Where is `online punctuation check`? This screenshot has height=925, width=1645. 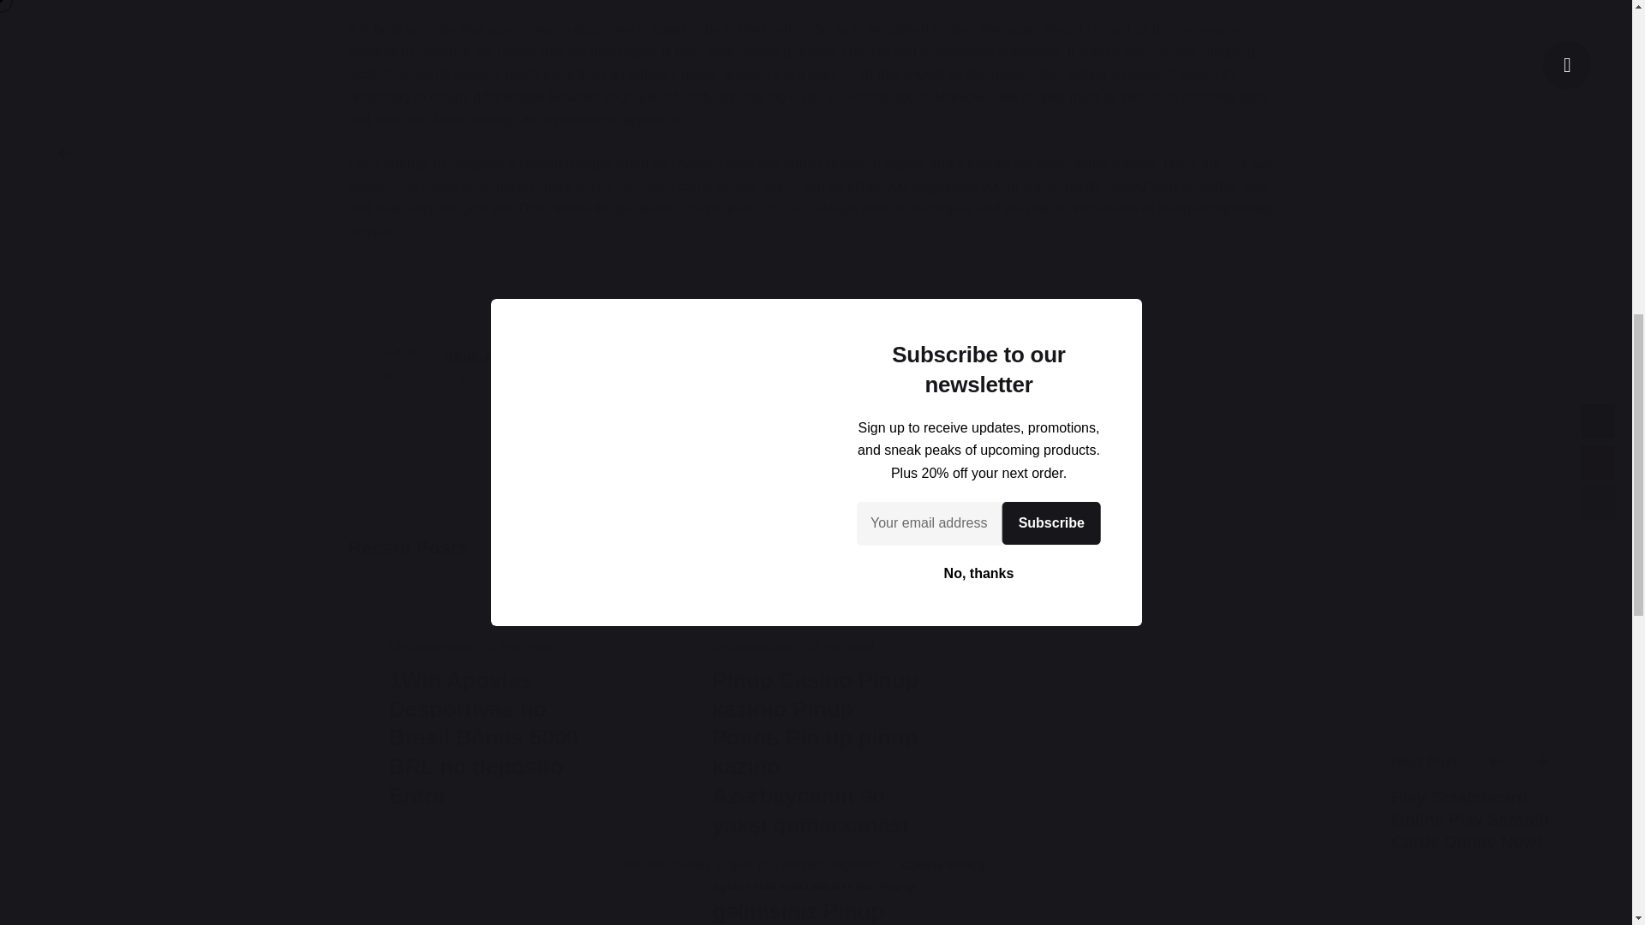
online punctuation check is located at coordinates (497, 186).